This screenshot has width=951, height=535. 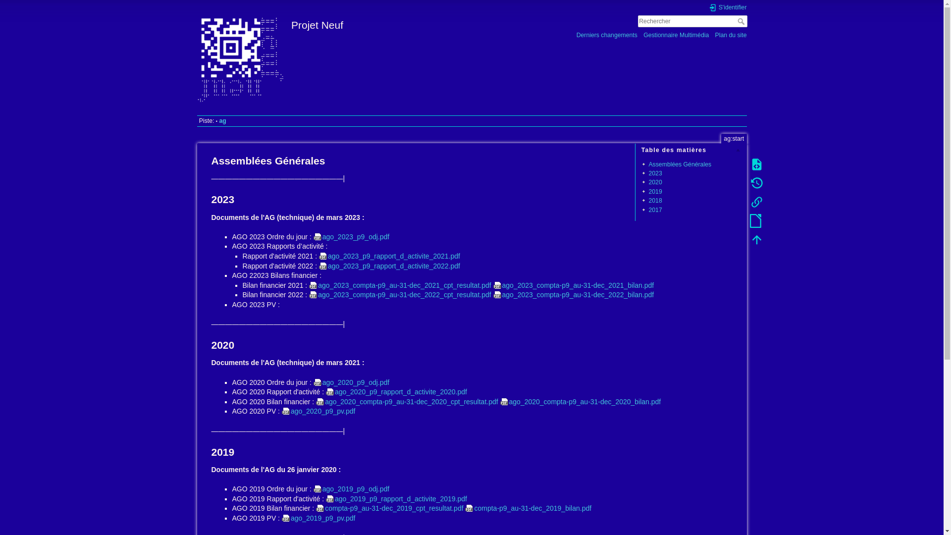 I want to click on Afficher le texte source [v], so click(x=756, y=164).